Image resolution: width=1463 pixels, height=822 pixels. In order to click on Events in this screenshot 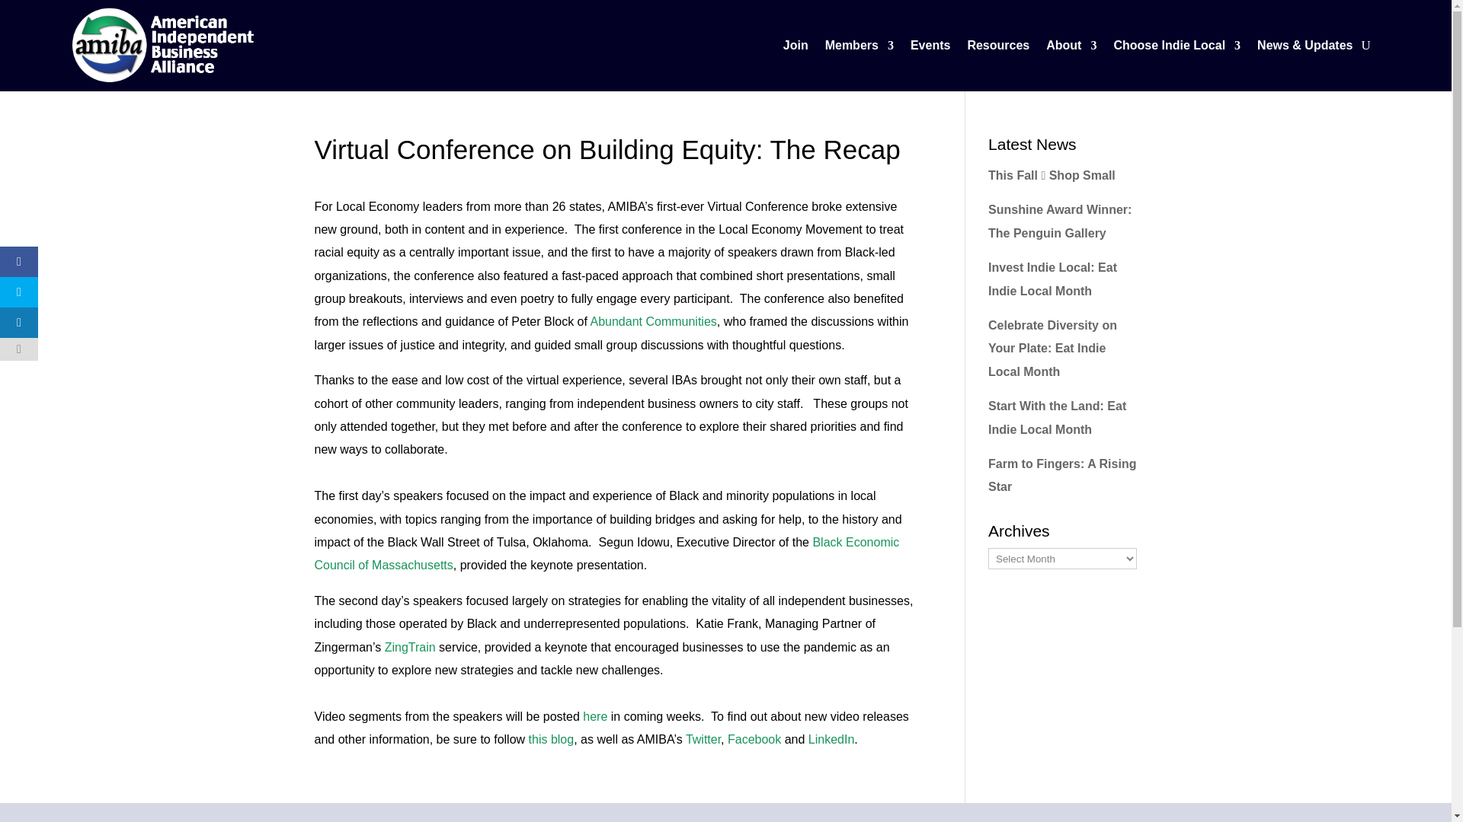, I will do `click(930, 48)`.